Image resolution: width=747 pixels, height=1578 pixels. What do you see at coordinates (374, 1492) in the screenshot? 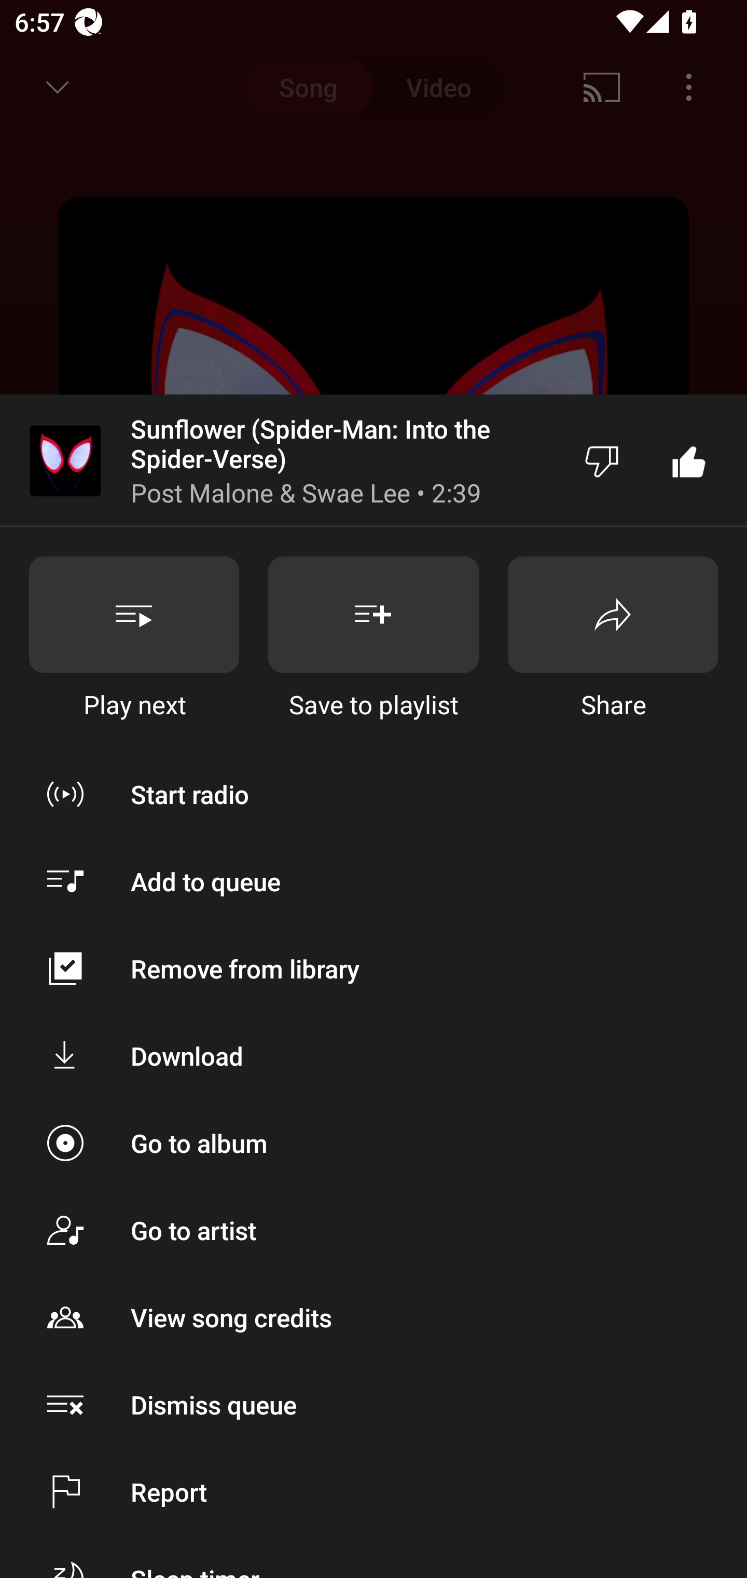
I see `Report` at bounding box center [374, 1492].